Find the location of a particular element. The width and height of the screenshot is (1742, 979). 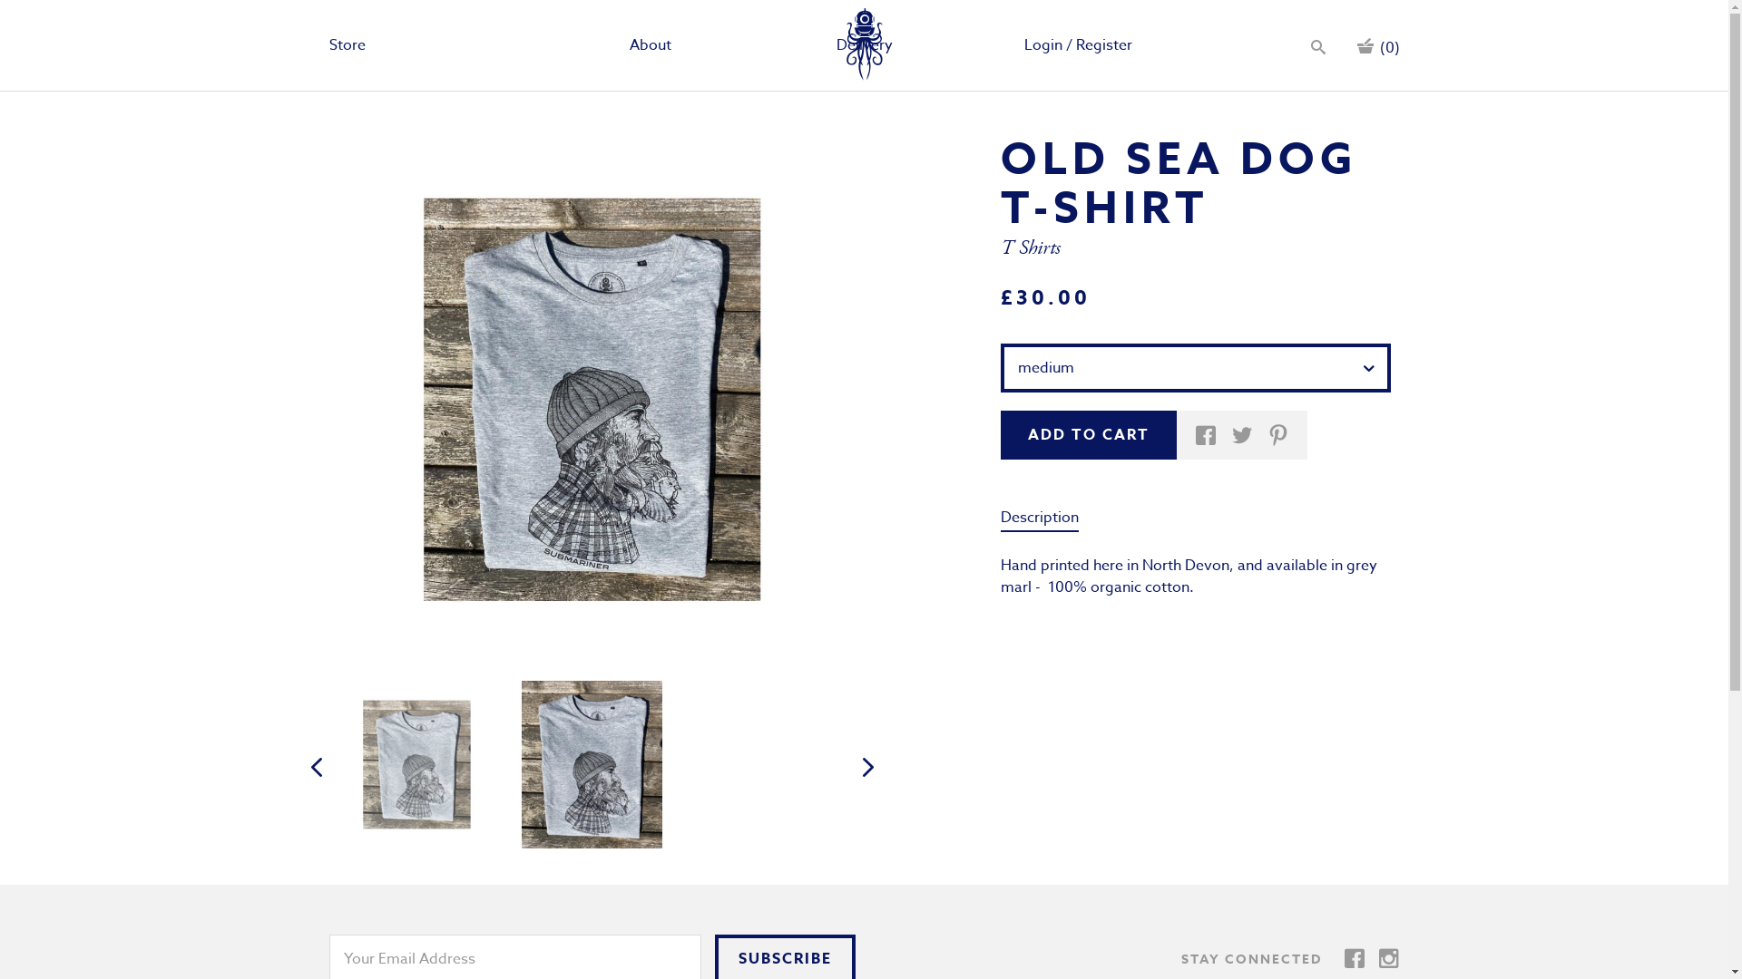

Register is located at coordinates (1104, 45).